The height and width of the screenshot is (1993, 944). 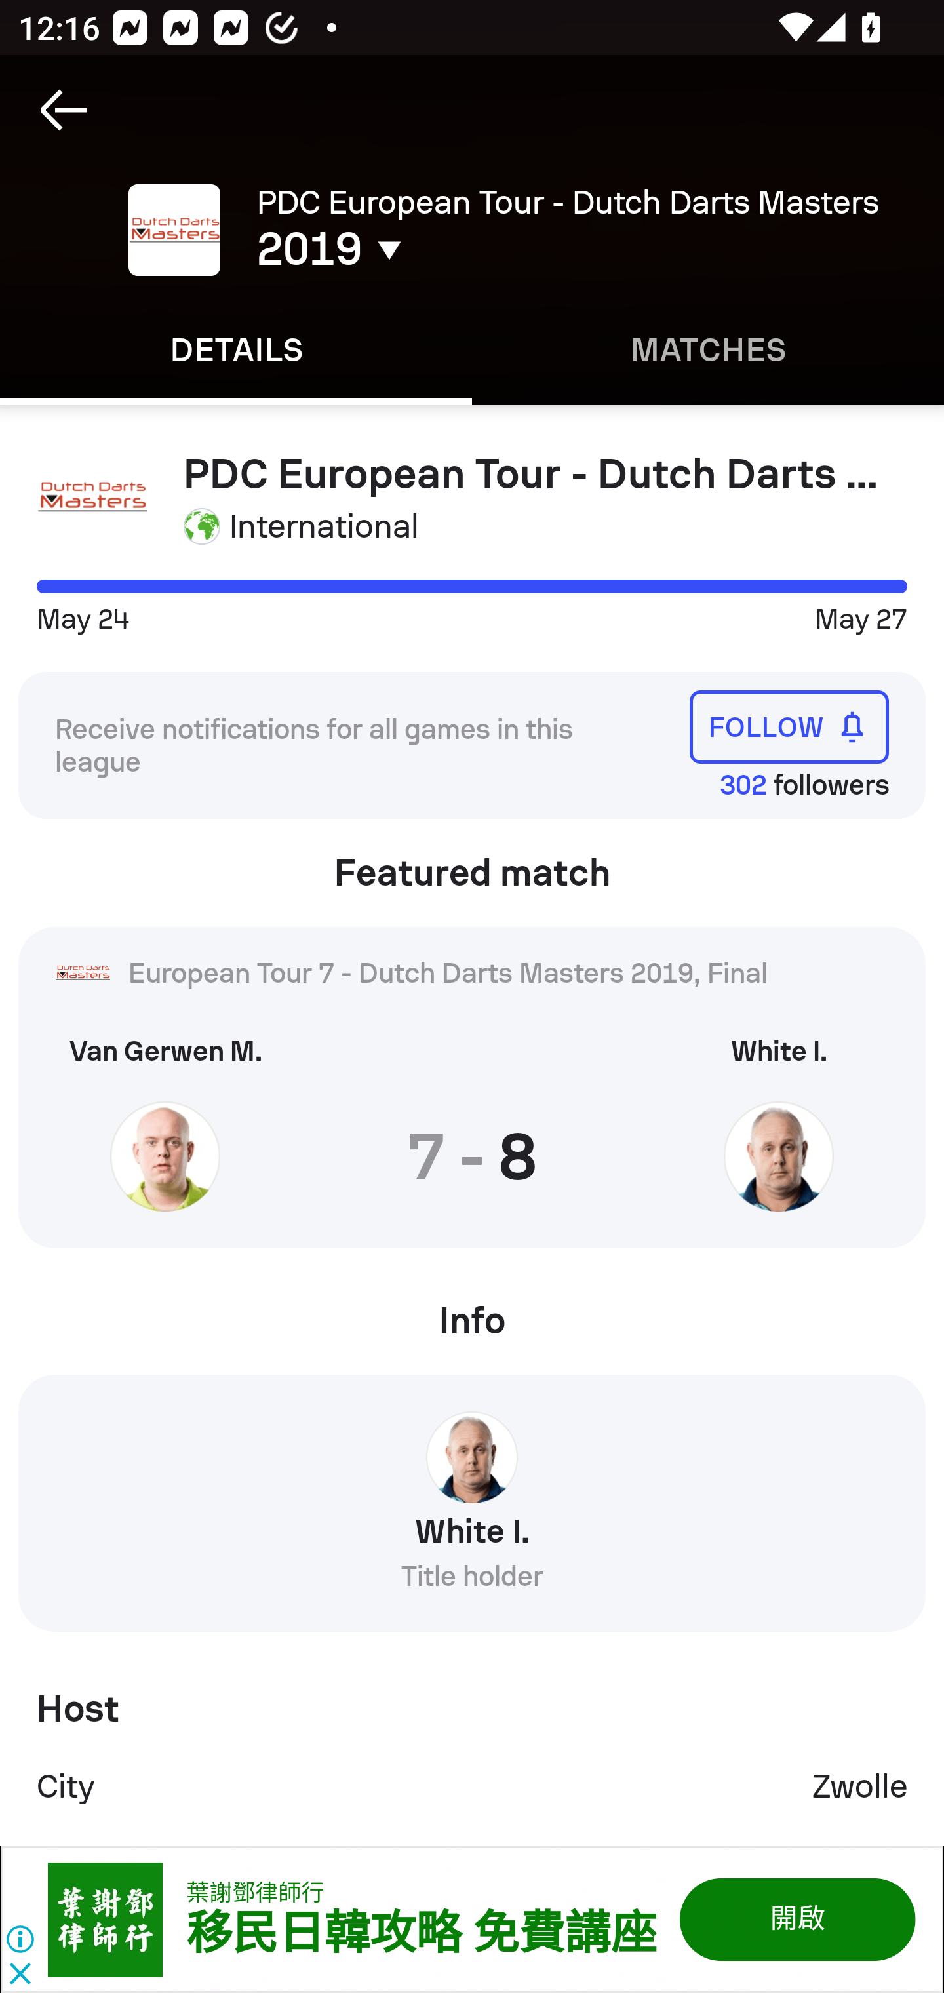 I want to click on Matches MATCHES, so click(x=708, y=349).